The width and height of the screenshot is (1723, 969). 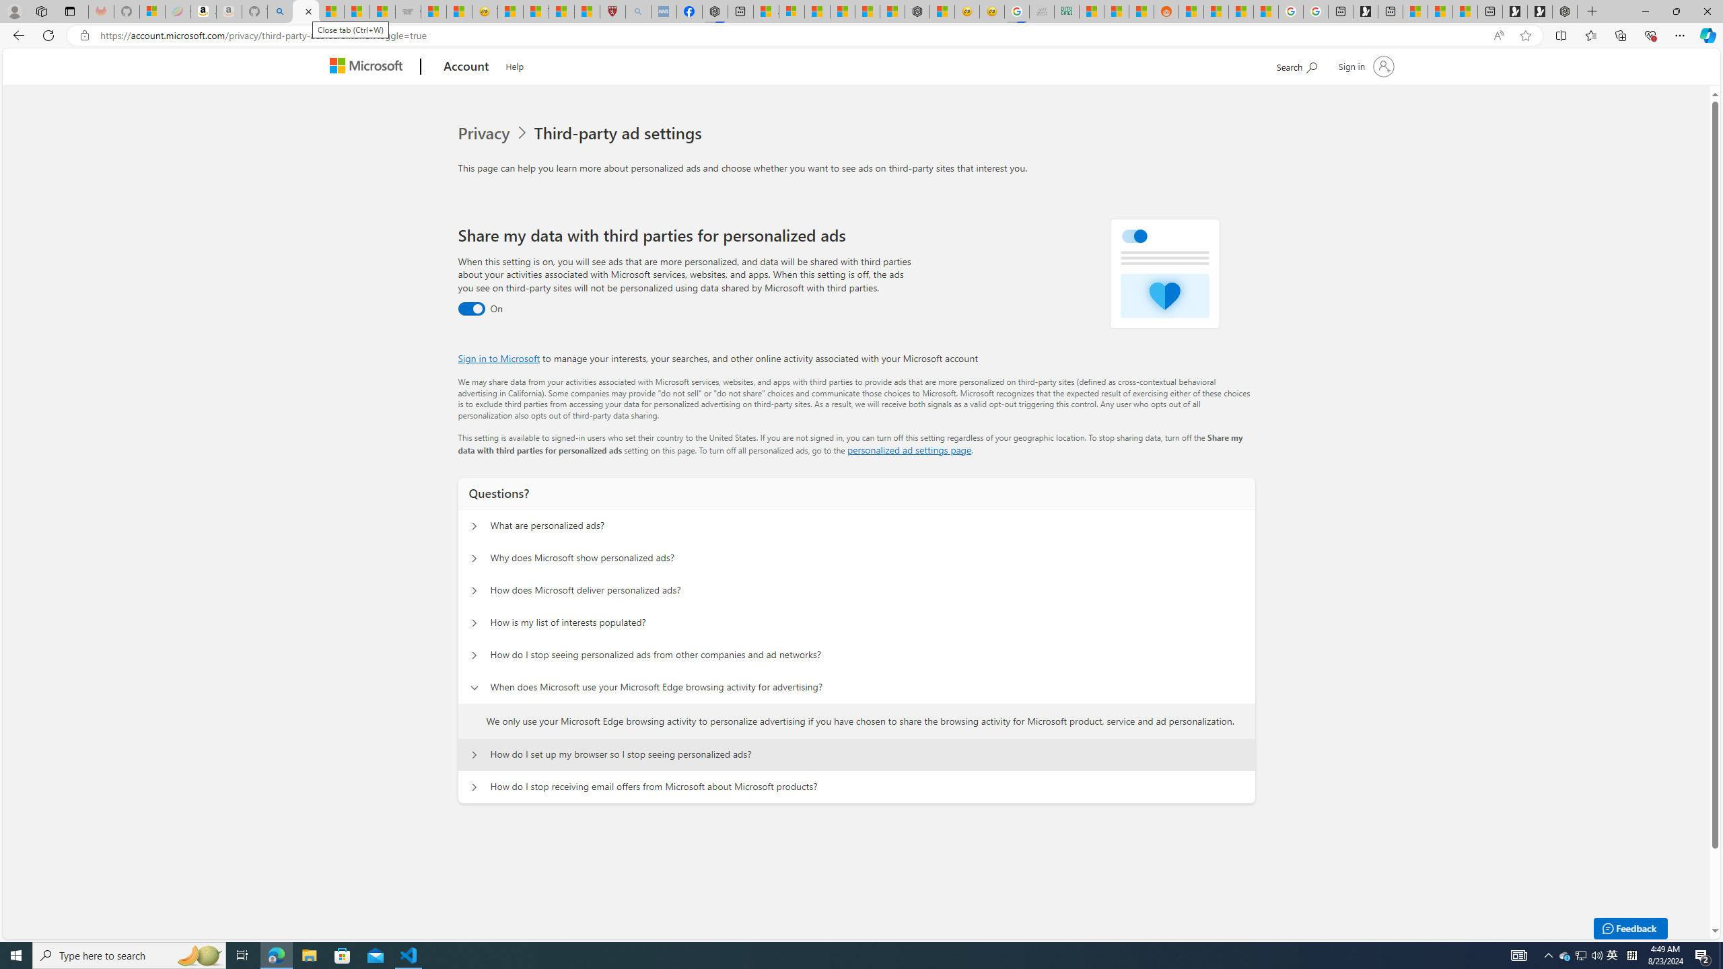 What do you see at coordinates (499, 358) in the screenshot?
I see `Sign in to Microsoft` at bounding box center [499, 358].